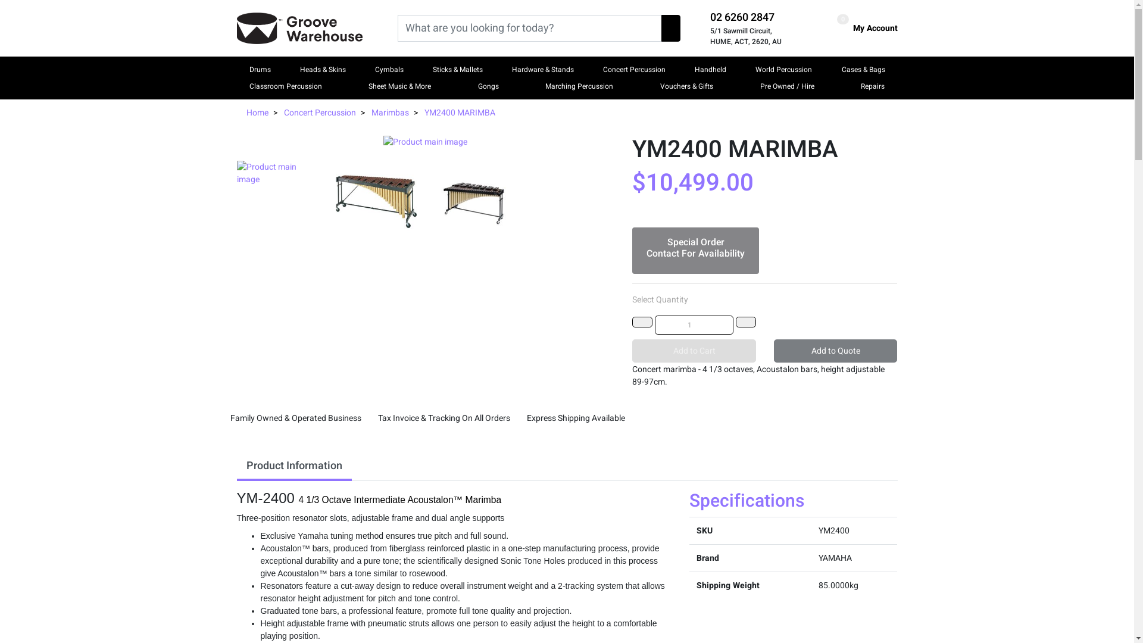  I want to click on 02 6260 2847, so click(742, 18).